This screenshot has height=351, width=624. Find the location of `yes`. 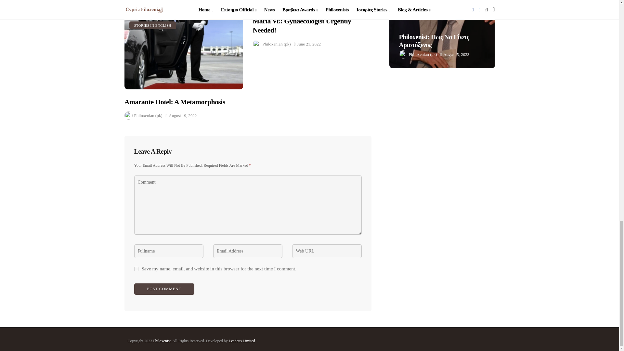

yes is located at coordinates (136, 268).